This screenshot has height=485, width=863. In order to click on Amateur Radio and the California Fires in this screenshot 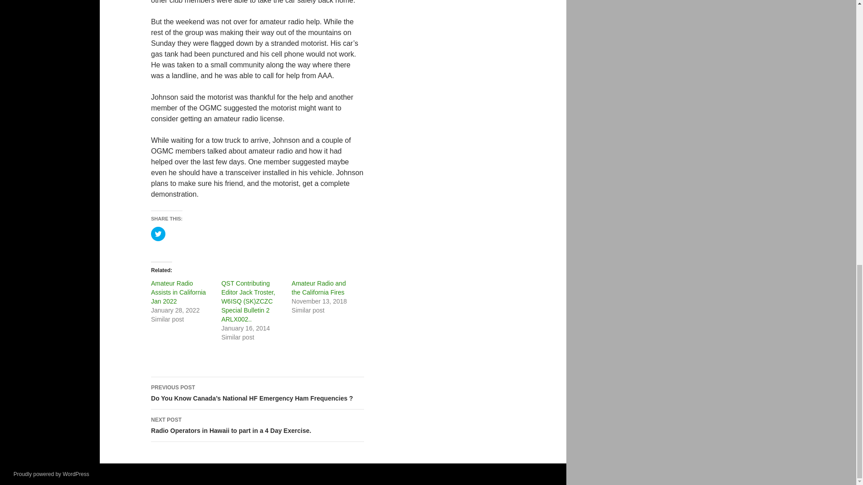, I will do `click(318, 287)`.